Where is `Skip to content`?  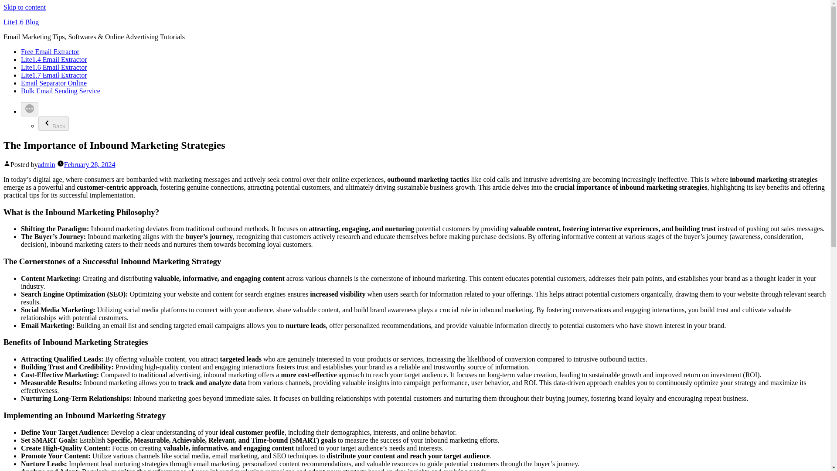
Skip to content is located at coordinates (24, 7).